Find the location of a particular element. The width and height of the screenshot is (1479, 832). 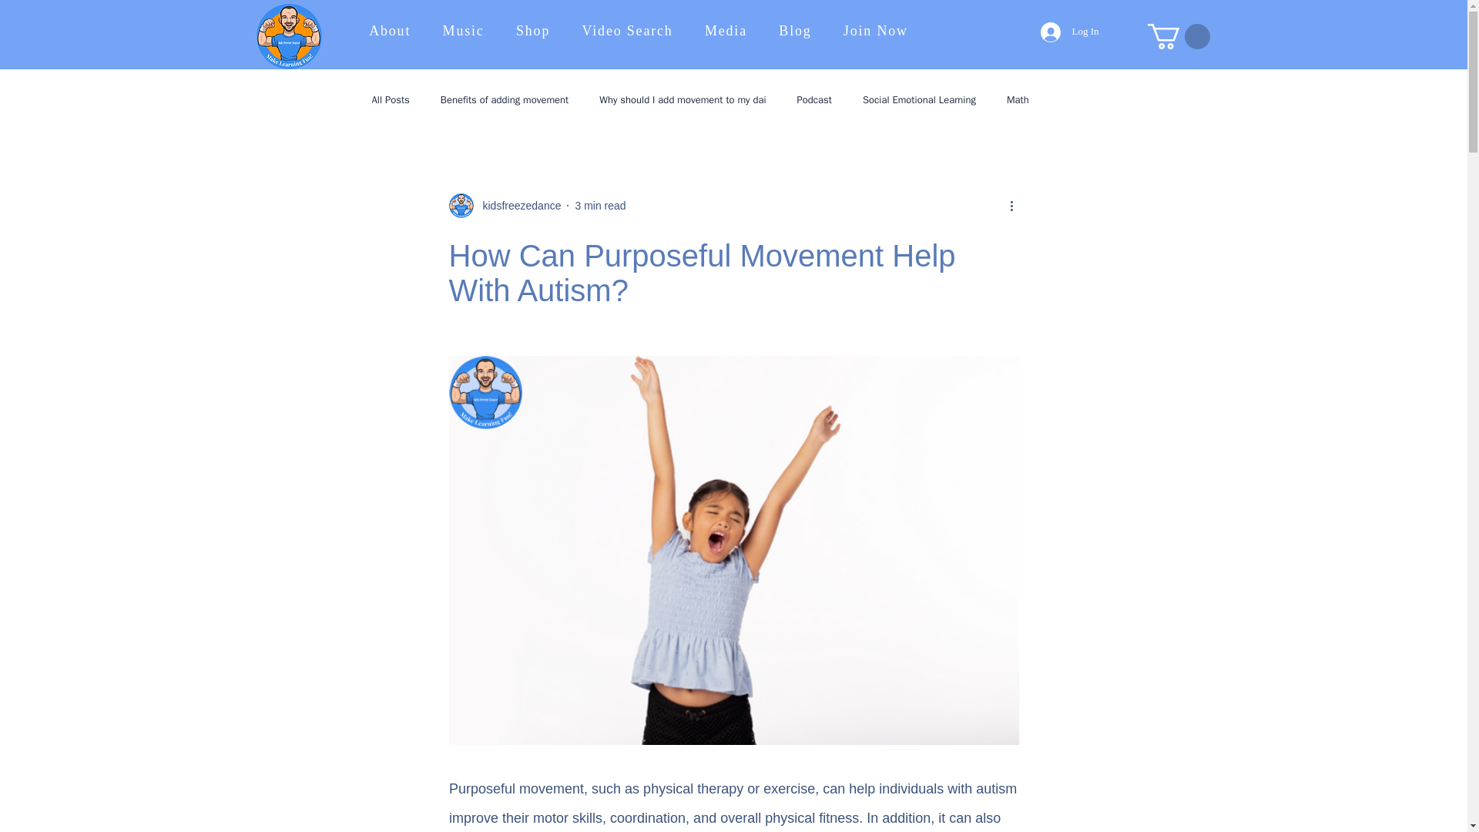

All Posts is located at coordinates (390, 100).